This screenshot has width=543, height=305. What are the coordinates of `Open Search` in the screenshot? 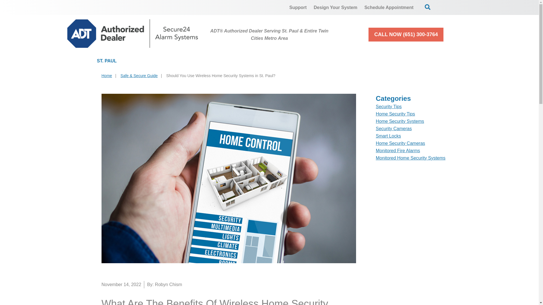 It's located at (428, 7).